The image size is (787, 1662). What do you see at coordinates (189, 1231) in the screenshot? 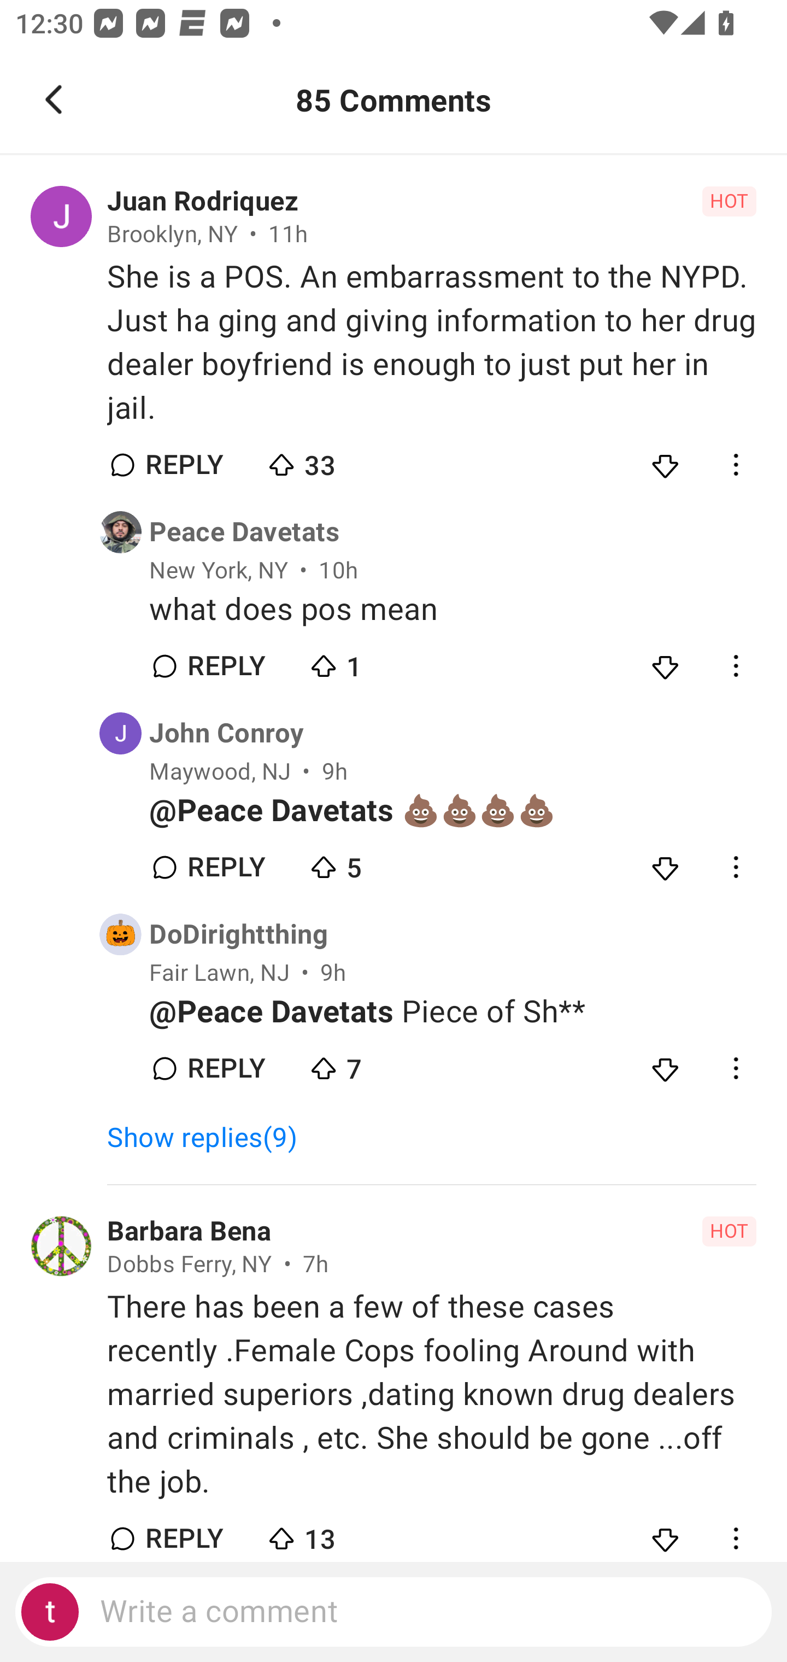
I see `Barbara Bena` at bounding box center [189, 1231].